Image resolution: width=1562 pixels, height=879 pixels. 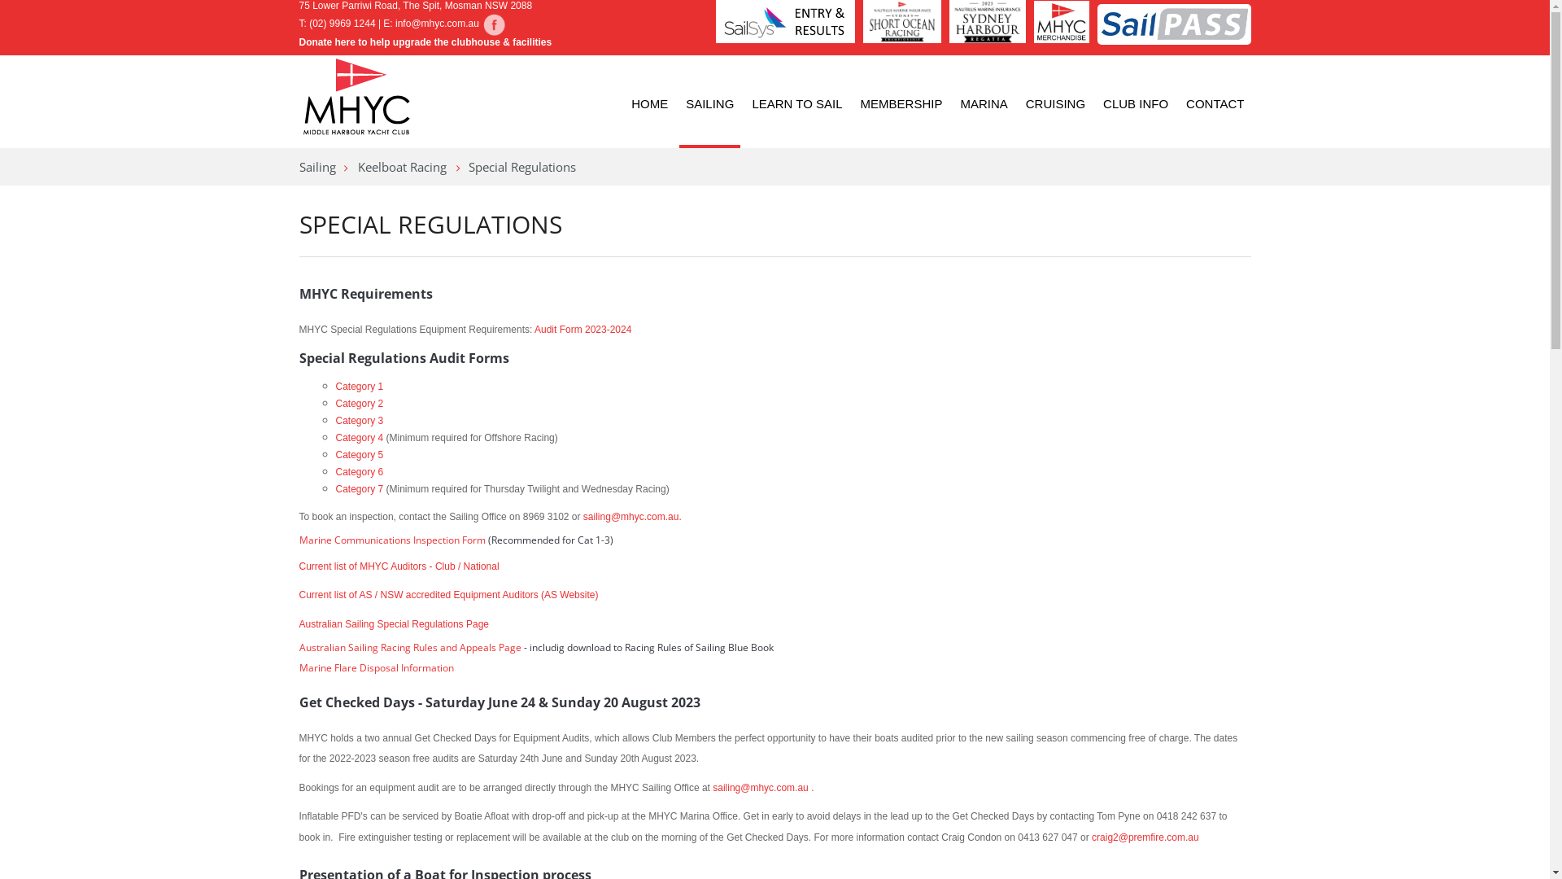 What do you see at coordinates (410, 647) in the screenshot?
I see `Australian Sailing Racing Rules and Appeals Page` at bounding box center [410, 647].